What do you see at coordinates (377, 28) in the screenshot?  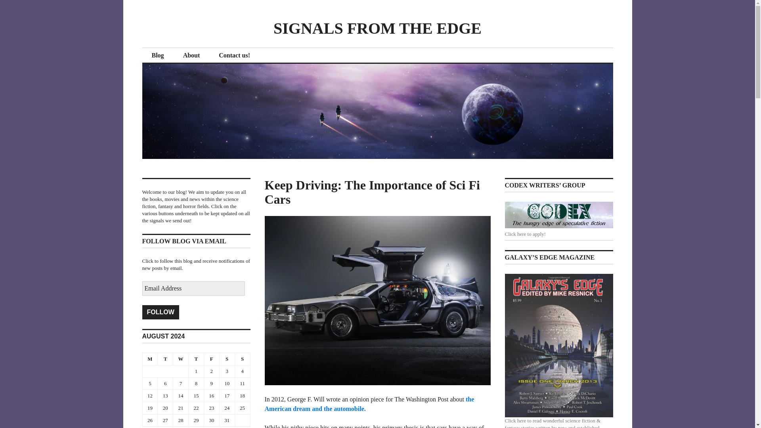 I see `SIGNALS FROM THE EDGE` at bounding box center [377, 28].